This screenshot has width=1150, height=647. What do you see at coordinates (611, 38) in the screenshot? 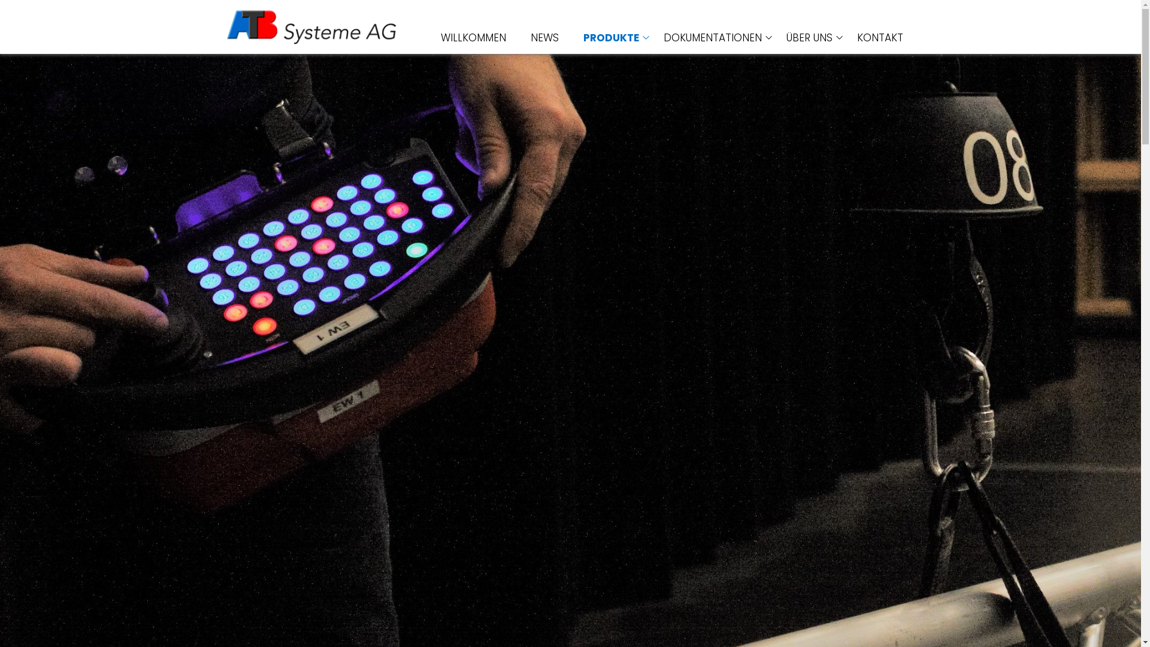
I see `PRODUKTE` at bounding box center [611, 38].